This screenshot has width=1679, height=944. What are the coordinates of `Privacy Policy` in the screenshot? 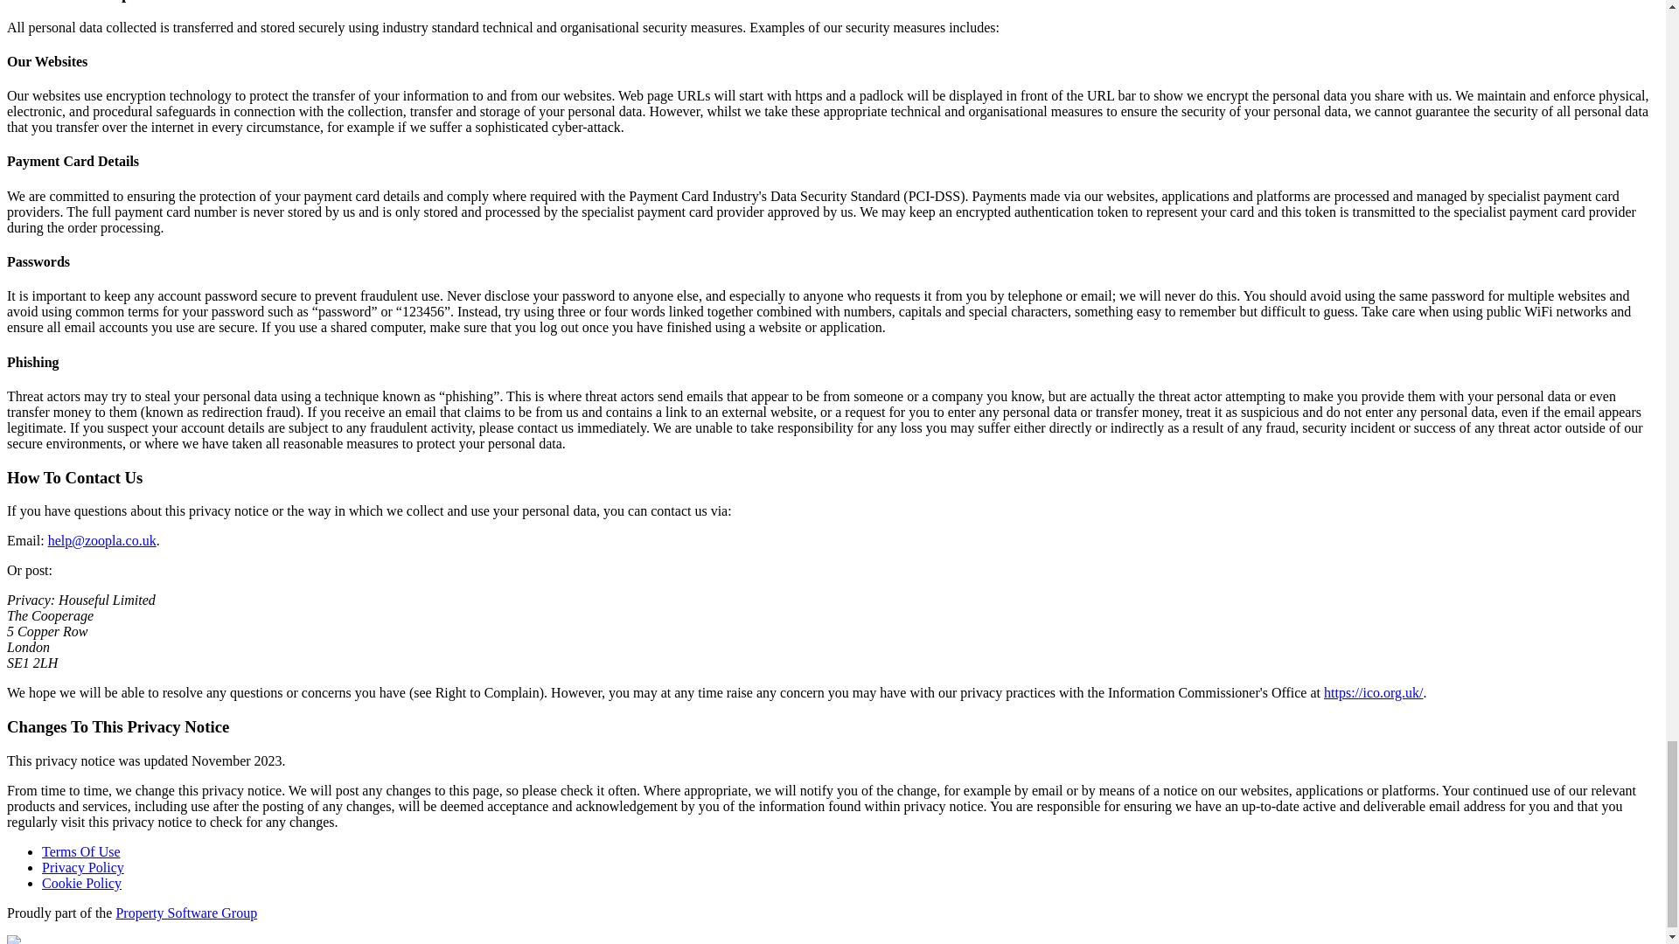 It's located at (83, 867).